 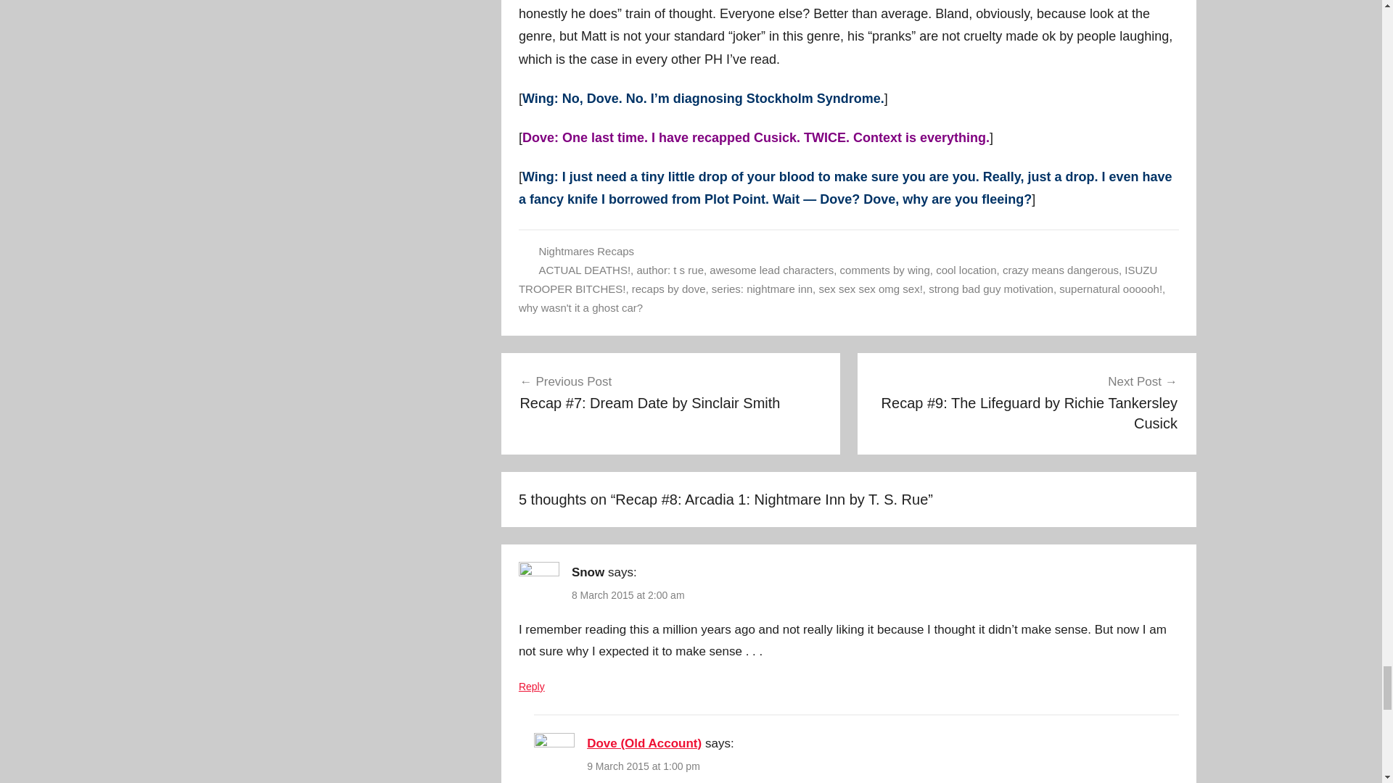 What do you see at coordinates (991, 289) in the screenshot?
I see `strong bad guy motivation` at bounding box center [991, 289].